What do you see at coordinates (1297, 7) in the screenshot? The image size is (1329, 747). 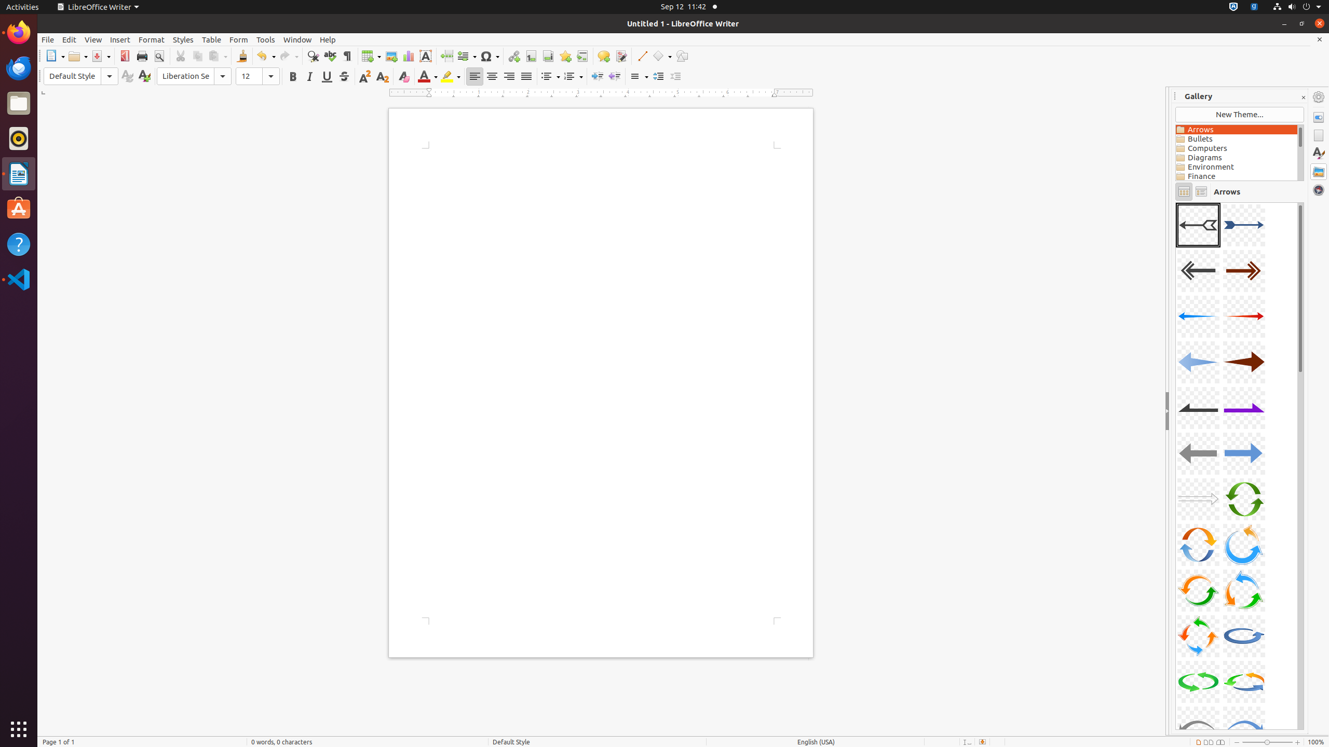 I see `System` at bounding box center [1297, 7].